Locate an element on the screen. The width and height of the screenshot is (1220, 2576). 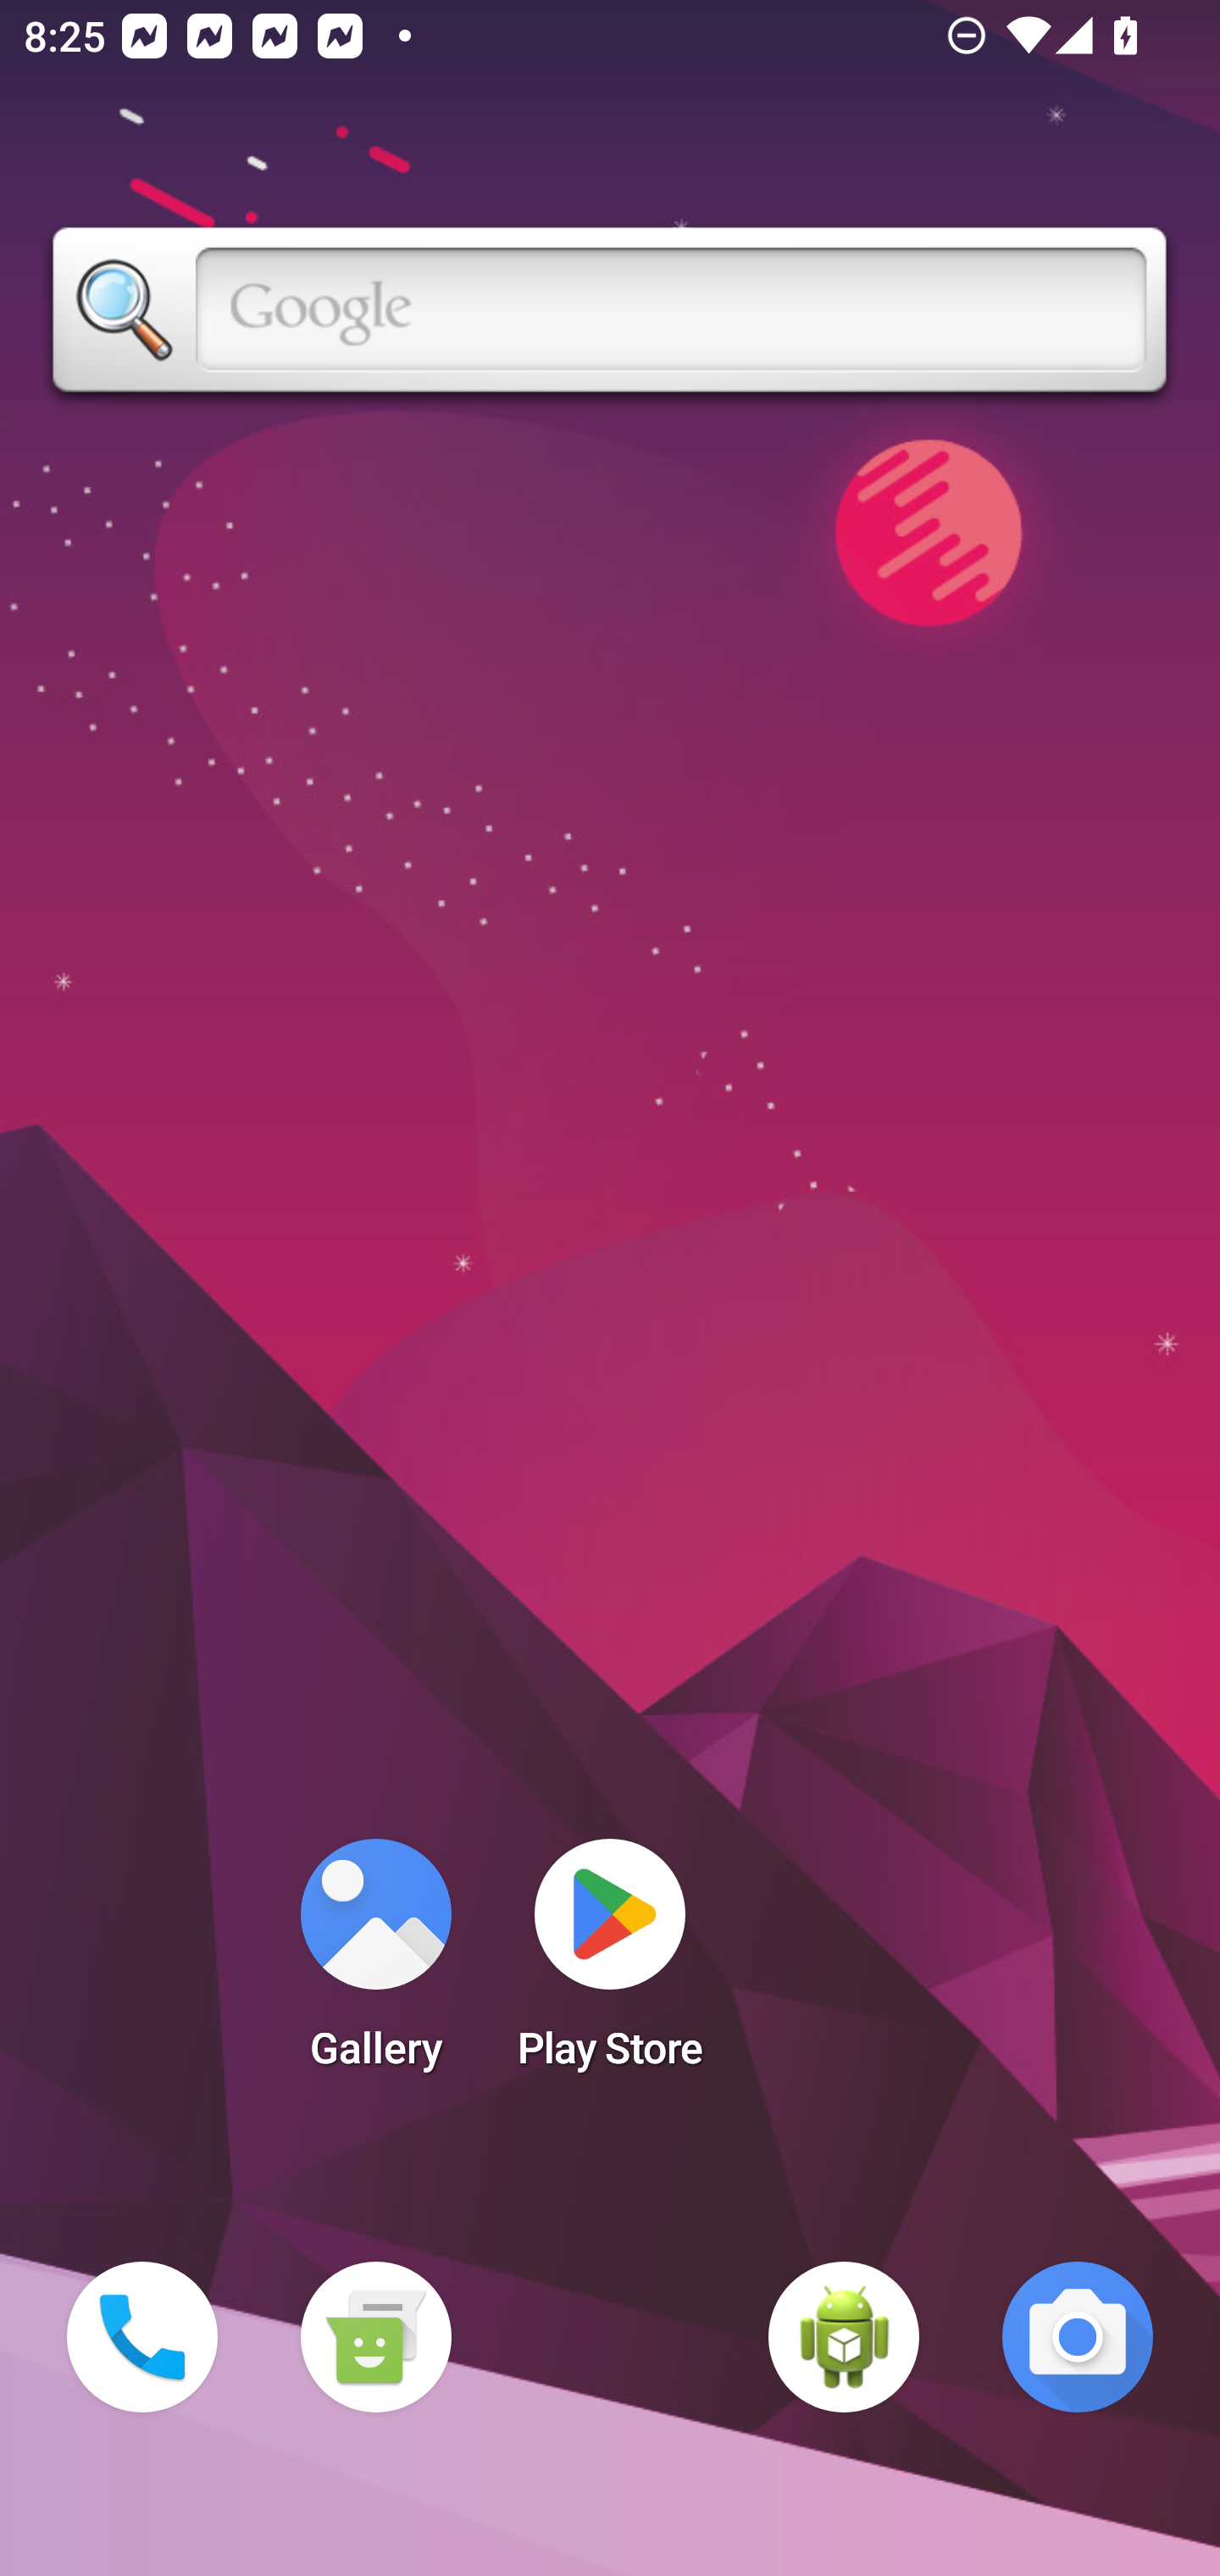
Messaging is located at coordinates (375, 2337).